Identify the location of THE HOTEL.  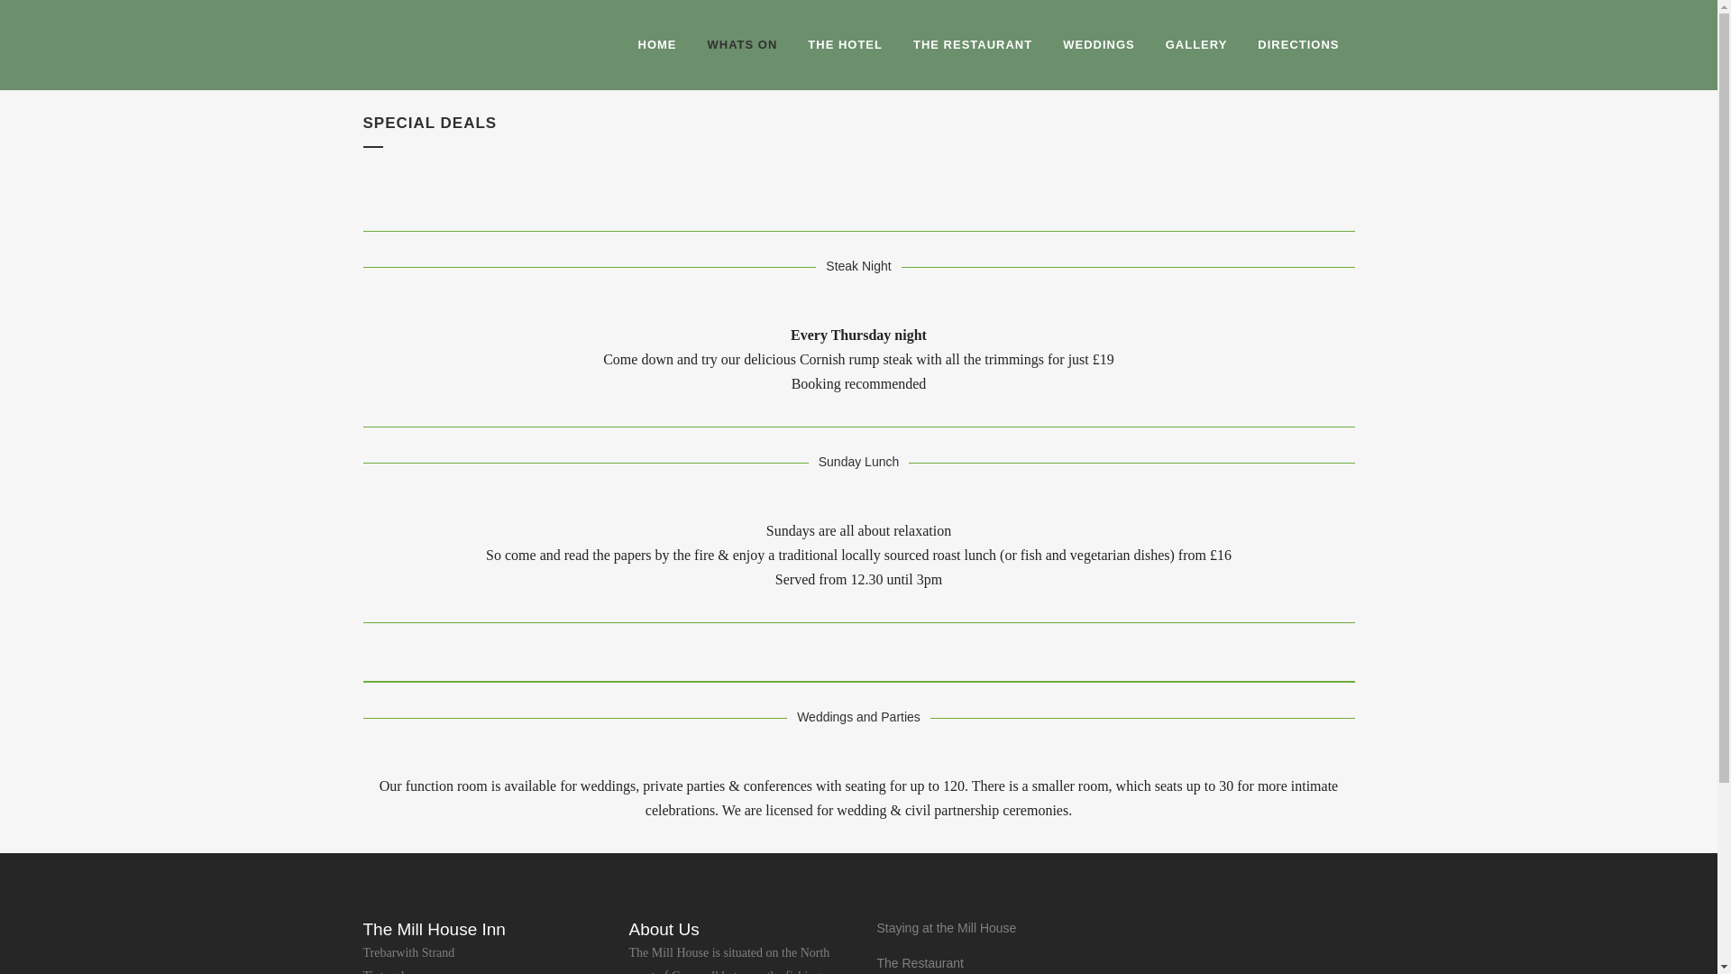
(846, 45).